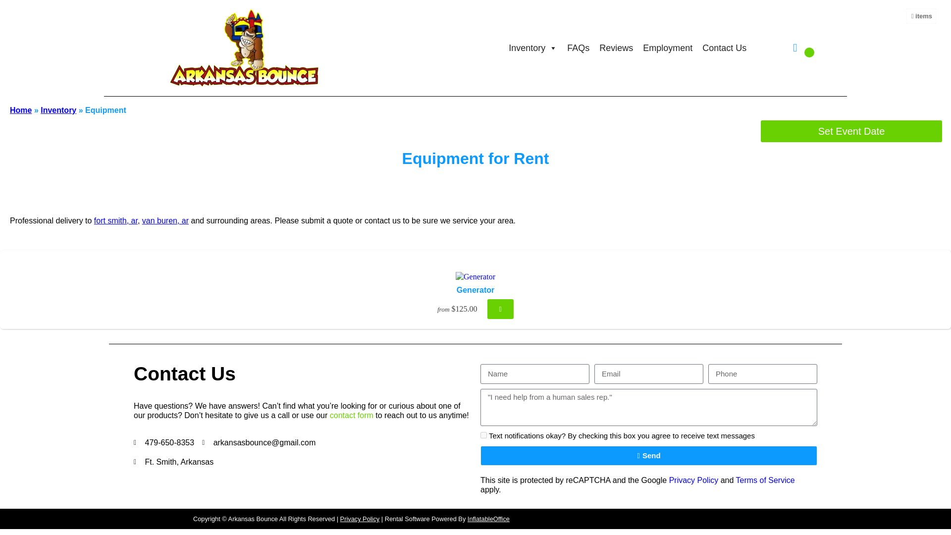 This screenshot has height=535, width=951. I want to click on van buren, ar, so click(165, 220).